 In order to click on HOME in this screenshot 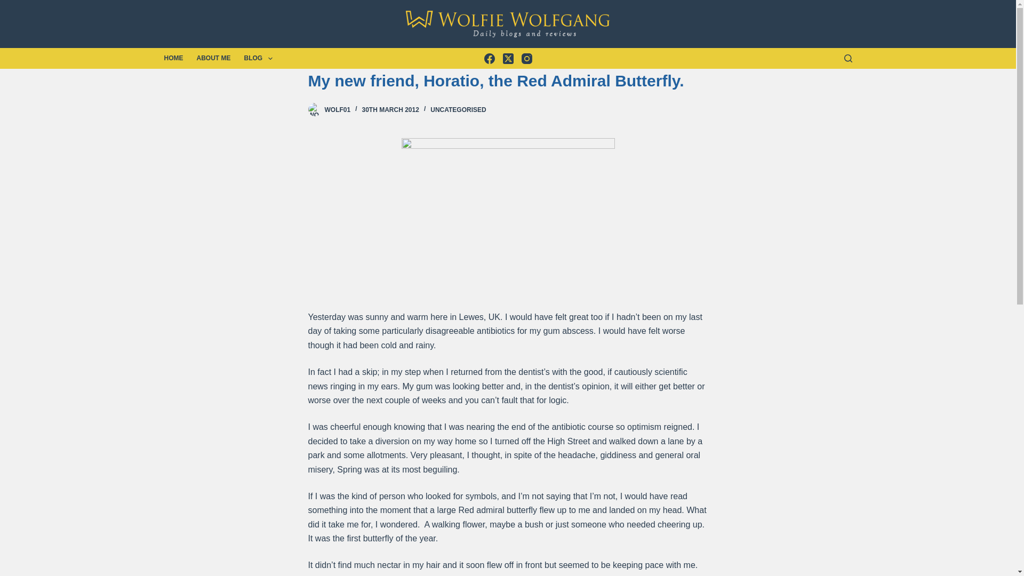, I will do `click(177, 58)`.